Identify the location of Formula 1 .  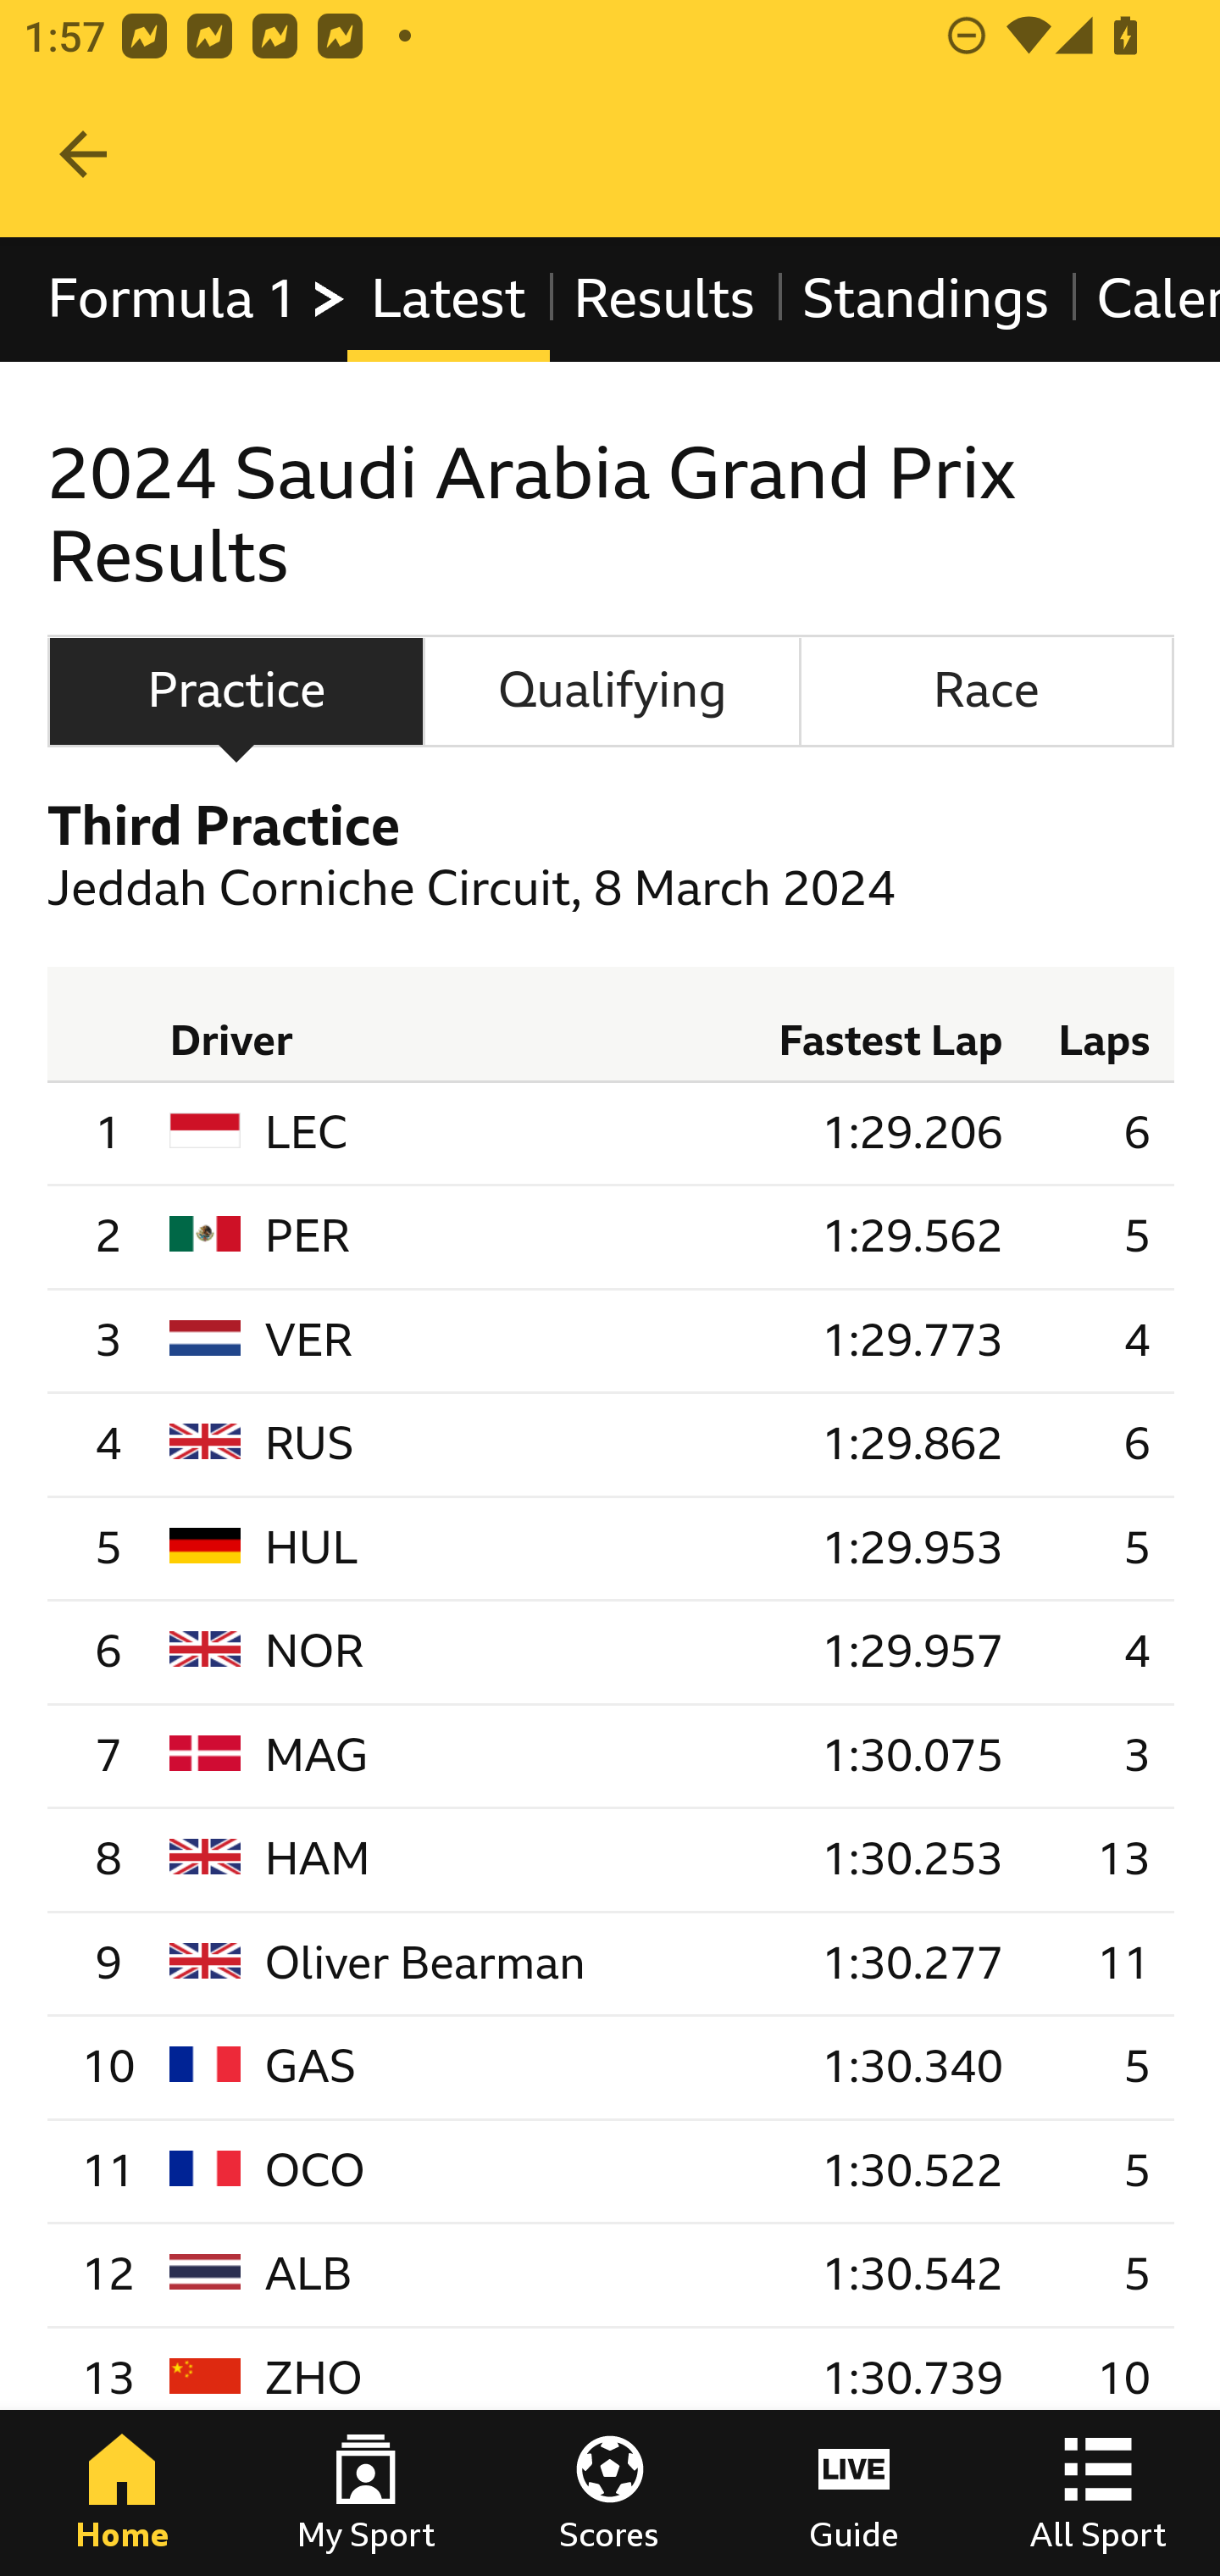
(198, 298).